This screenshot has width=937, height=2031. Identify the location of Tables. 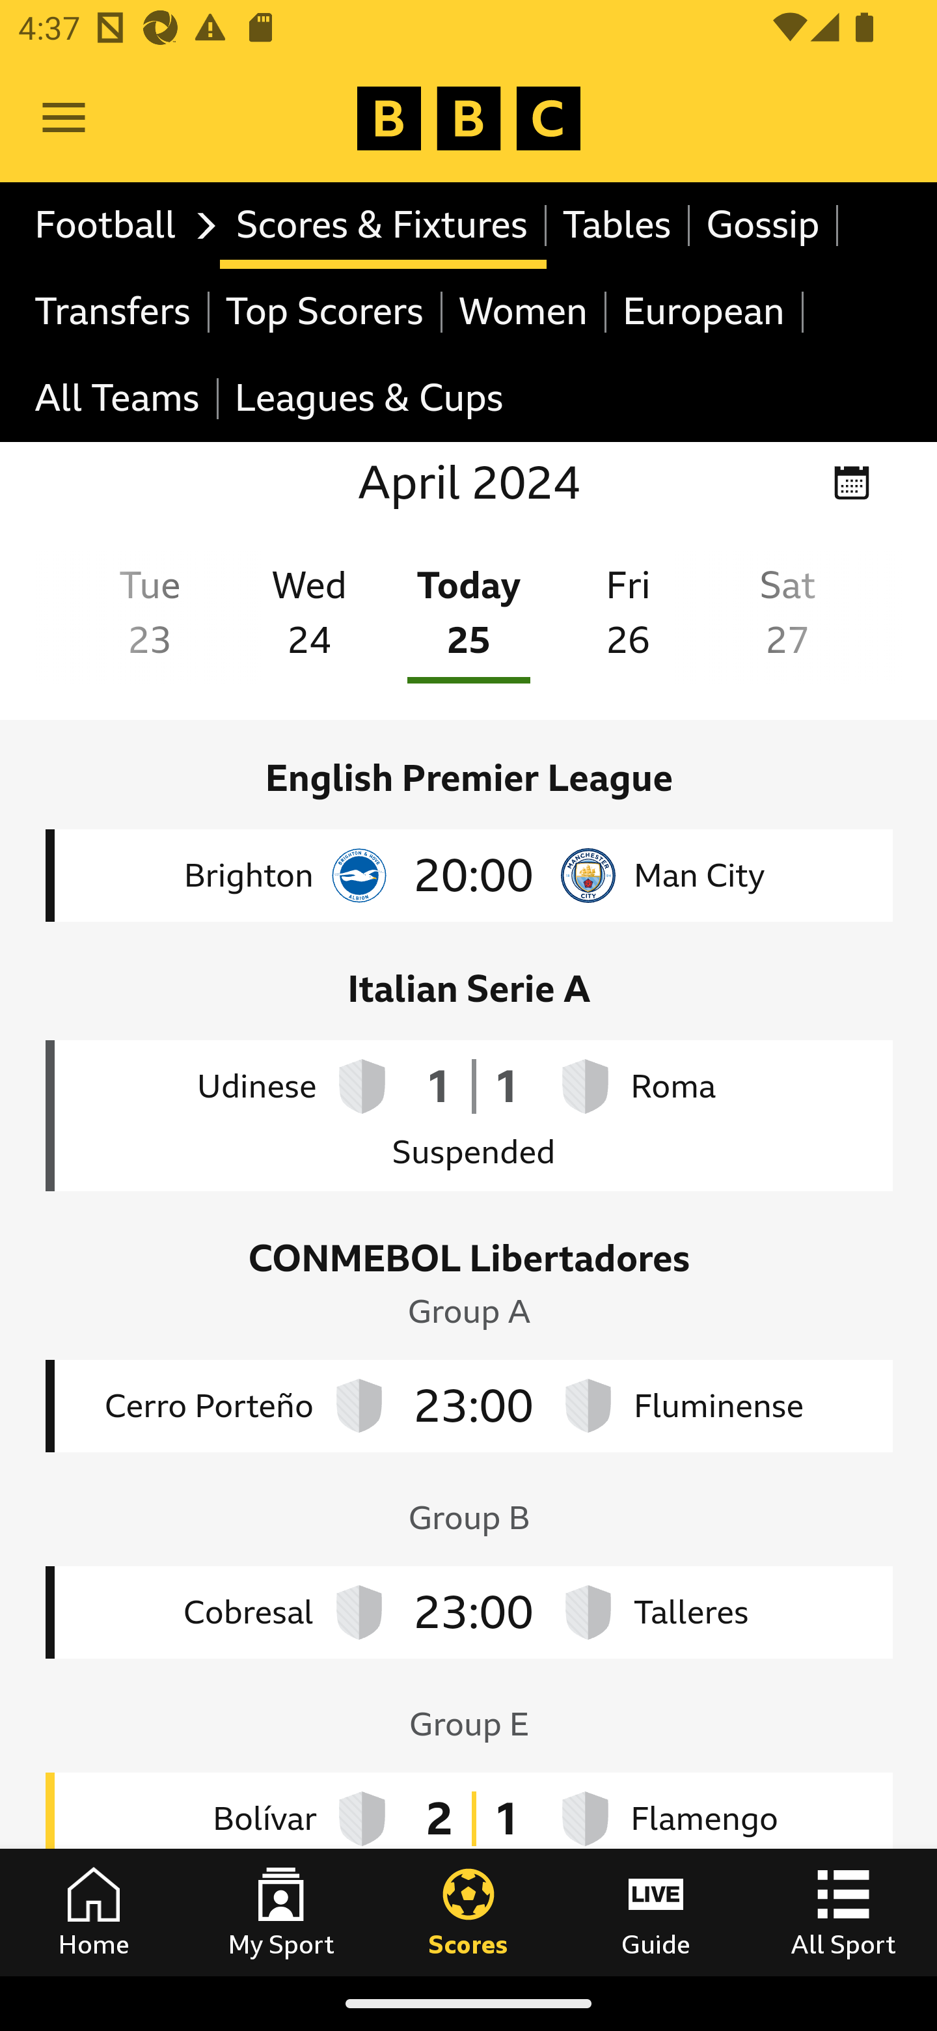
(618, 225).